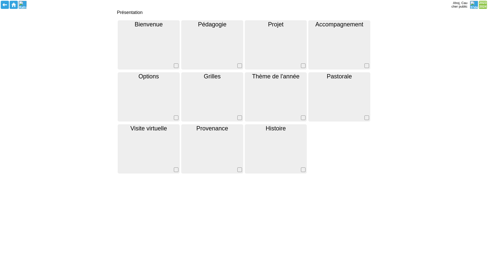 The width and height of the screenshot is (488, 274). Describe the element at coordinates (5, 5) in the screenshot. I see `Revenir sur ses pas` at that location.